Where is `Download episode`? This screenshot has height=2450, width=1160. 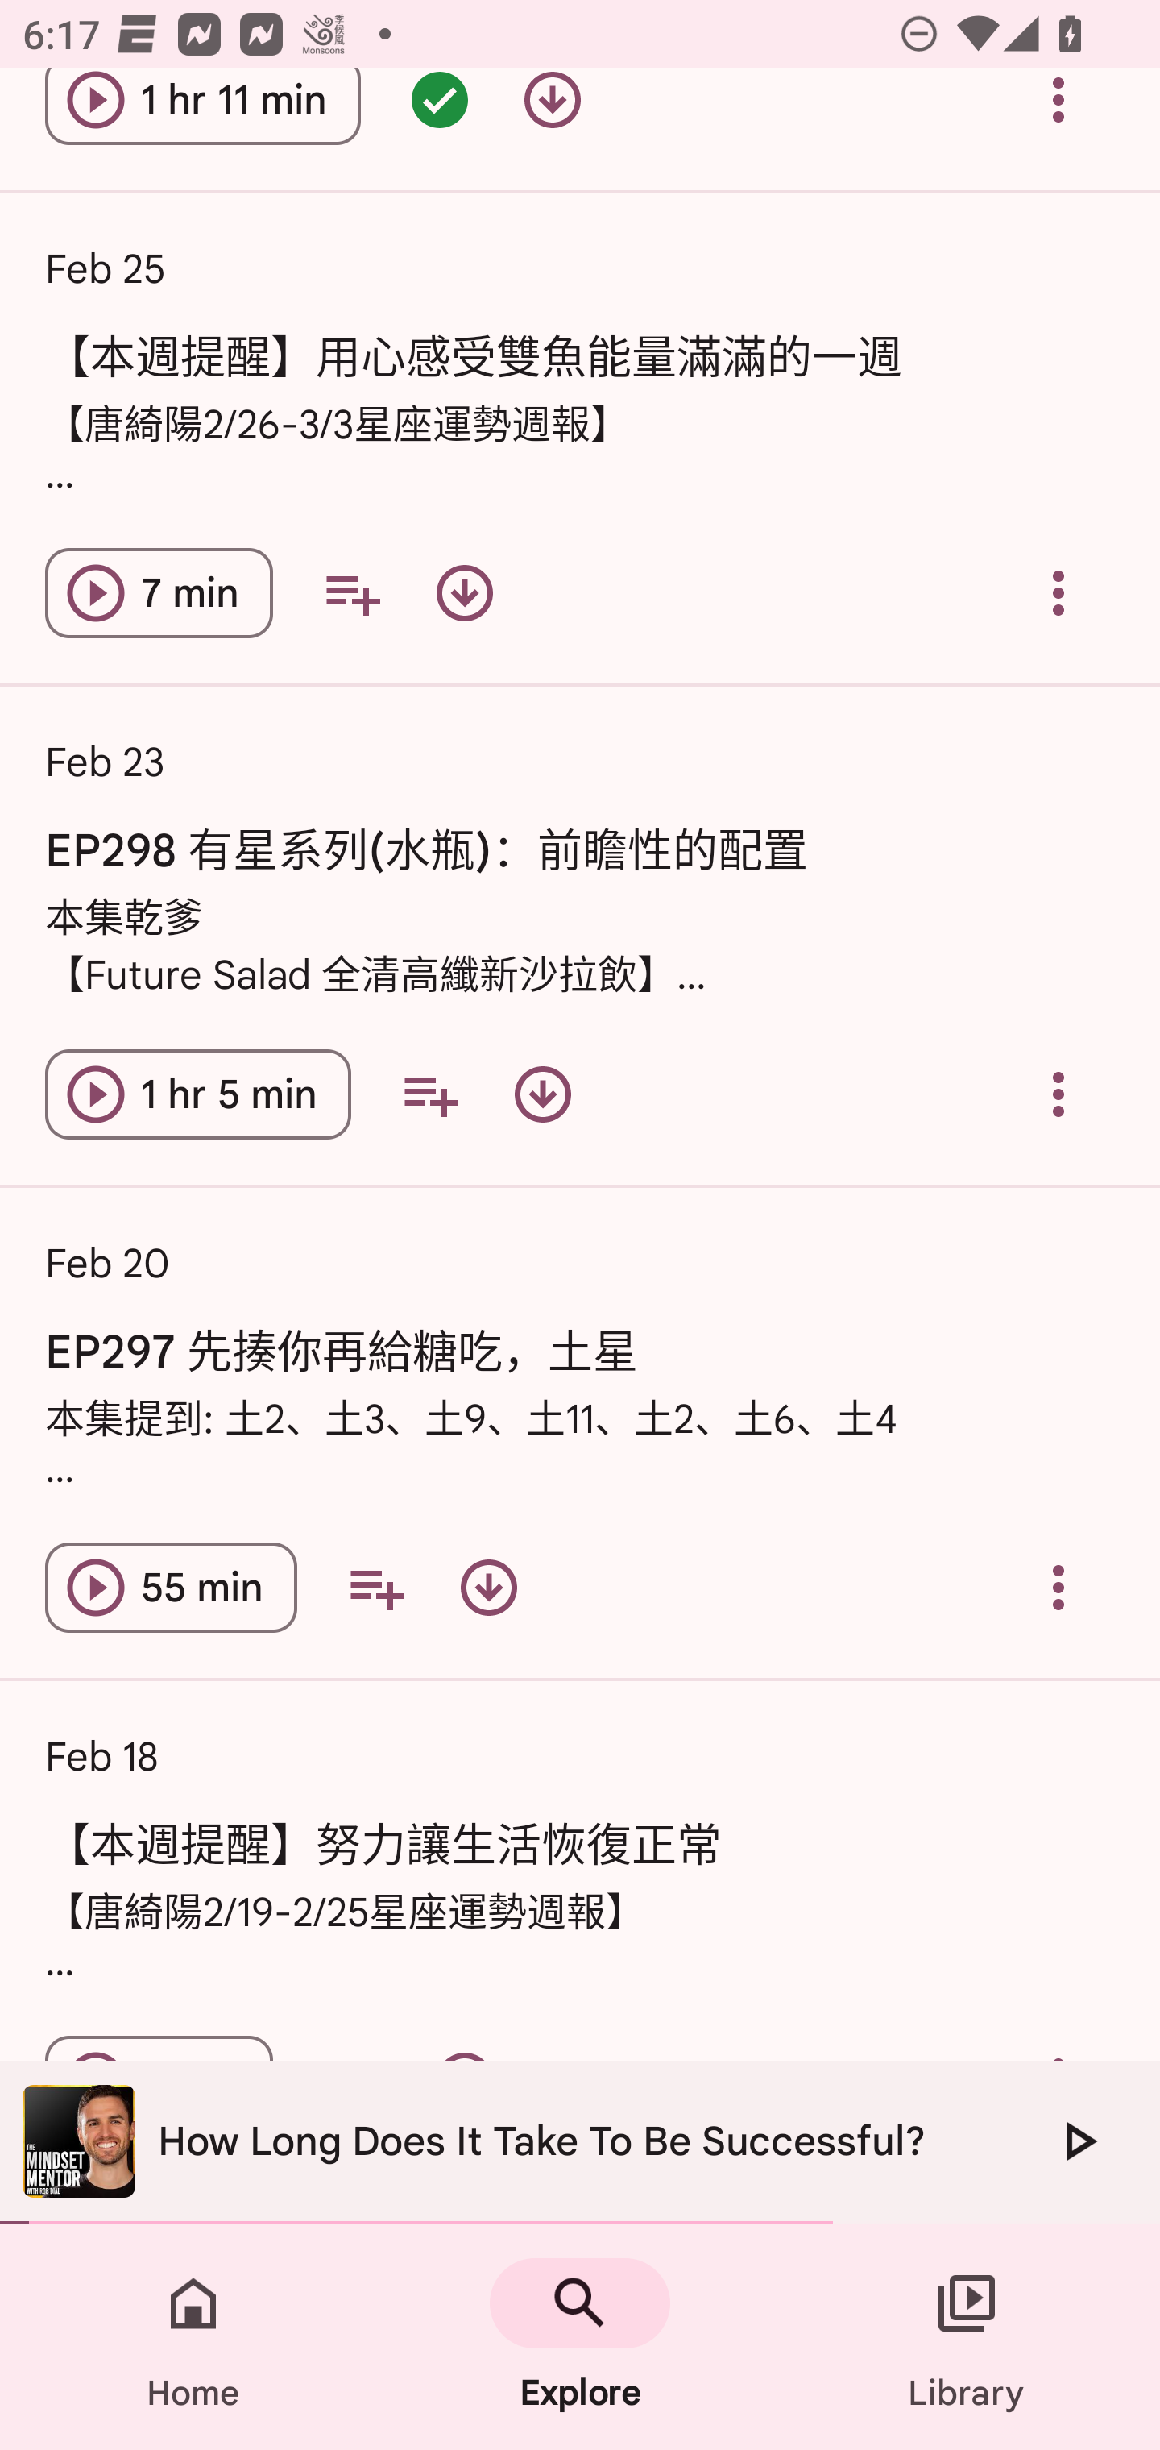
Download episode is located at coordinates (553, 118).